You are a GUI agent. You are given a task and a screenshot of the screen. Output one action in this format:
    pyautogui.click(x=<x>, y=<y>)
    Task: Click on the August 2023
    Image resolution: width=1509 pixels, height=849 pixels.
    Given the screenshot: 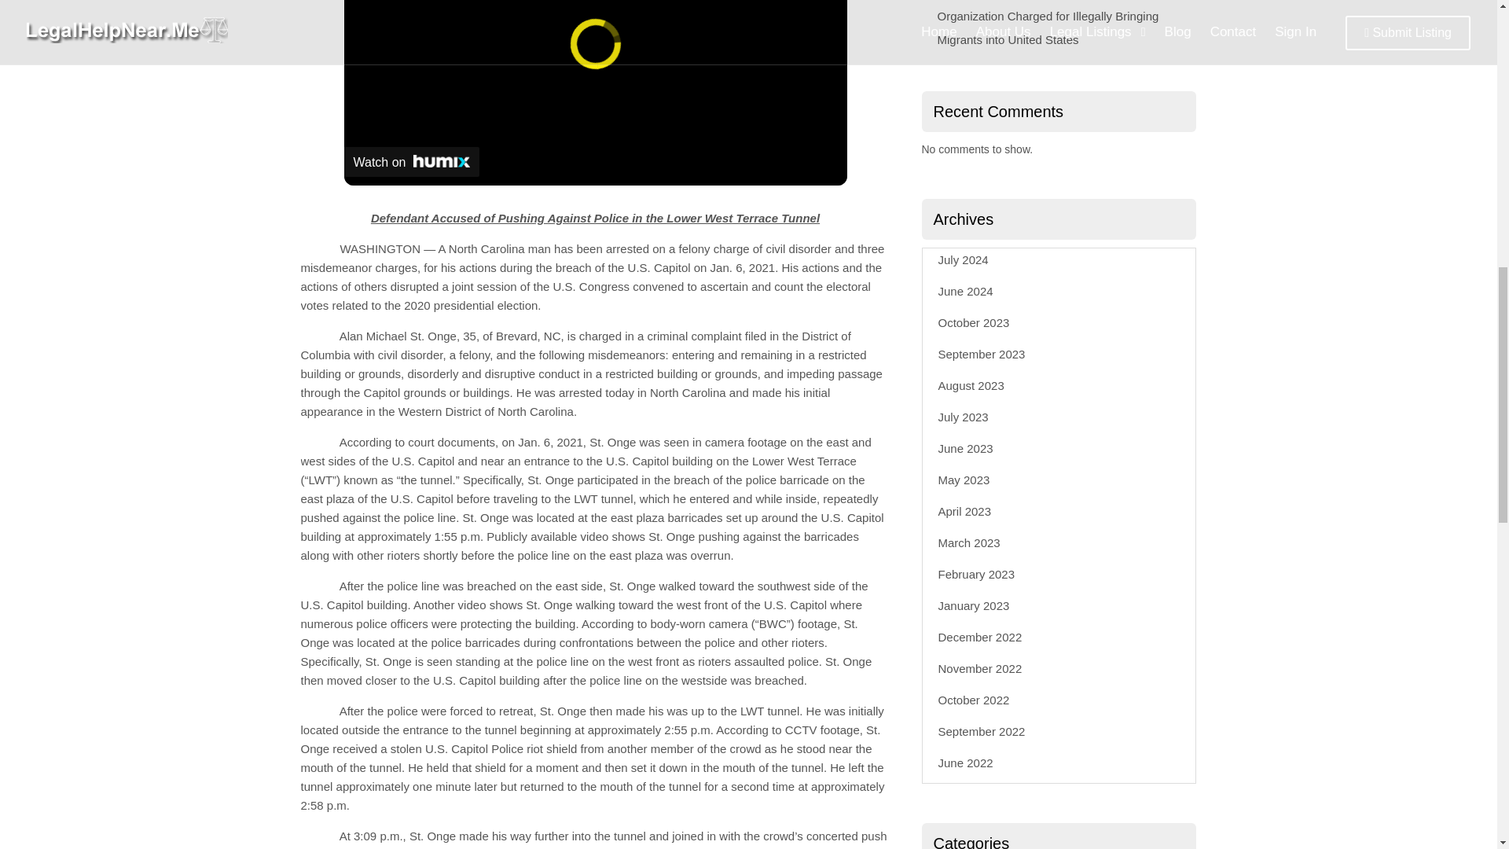 What is the action you would take?
    pyautogui.click(x=971, y=385)
    